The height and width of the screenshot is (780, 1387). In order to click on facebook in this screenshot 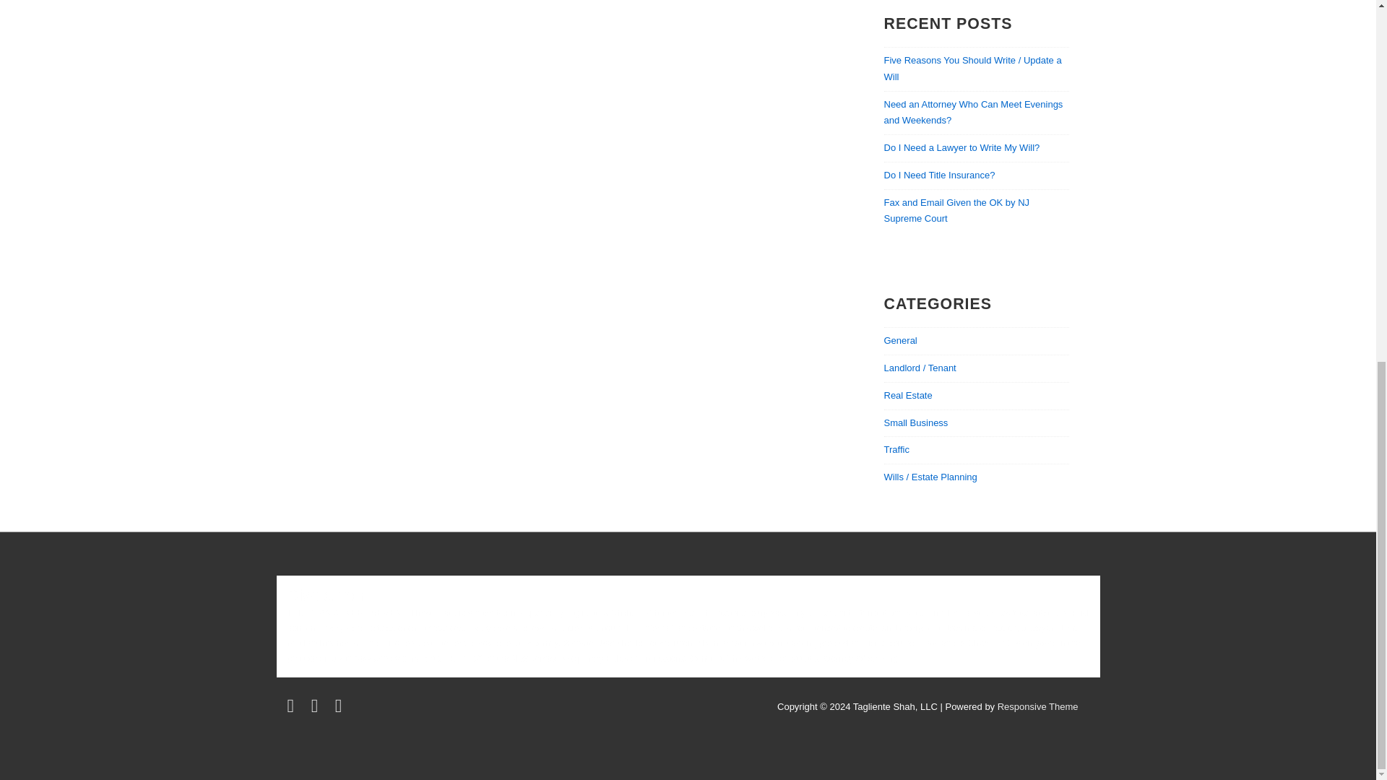, I will do `click(318, 709)`.